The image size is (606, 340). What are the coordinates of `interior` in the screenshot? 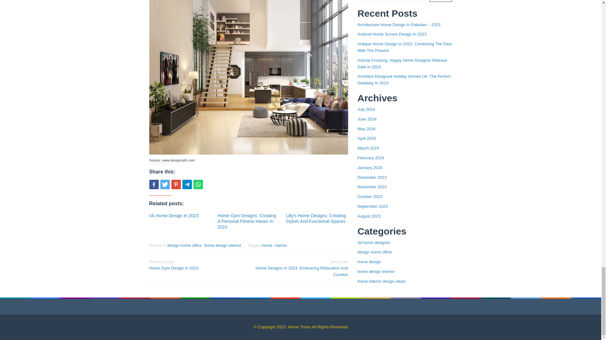 It's located at (281, 246).